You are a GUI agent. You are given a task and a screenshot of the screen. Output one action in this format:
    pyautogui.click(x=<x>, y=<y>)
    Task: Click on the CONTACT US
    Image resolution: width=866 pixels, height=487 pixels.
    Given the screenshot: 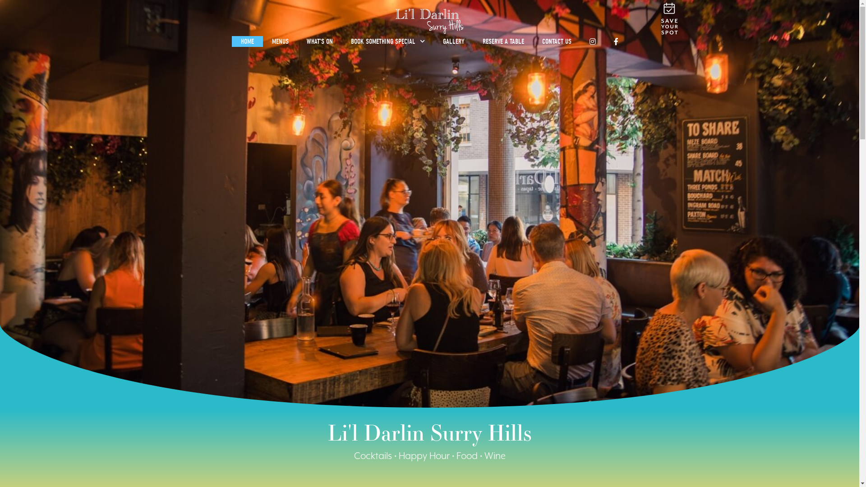 What is the action you would take?
    pyautogui.click(x=557, y=41)
    